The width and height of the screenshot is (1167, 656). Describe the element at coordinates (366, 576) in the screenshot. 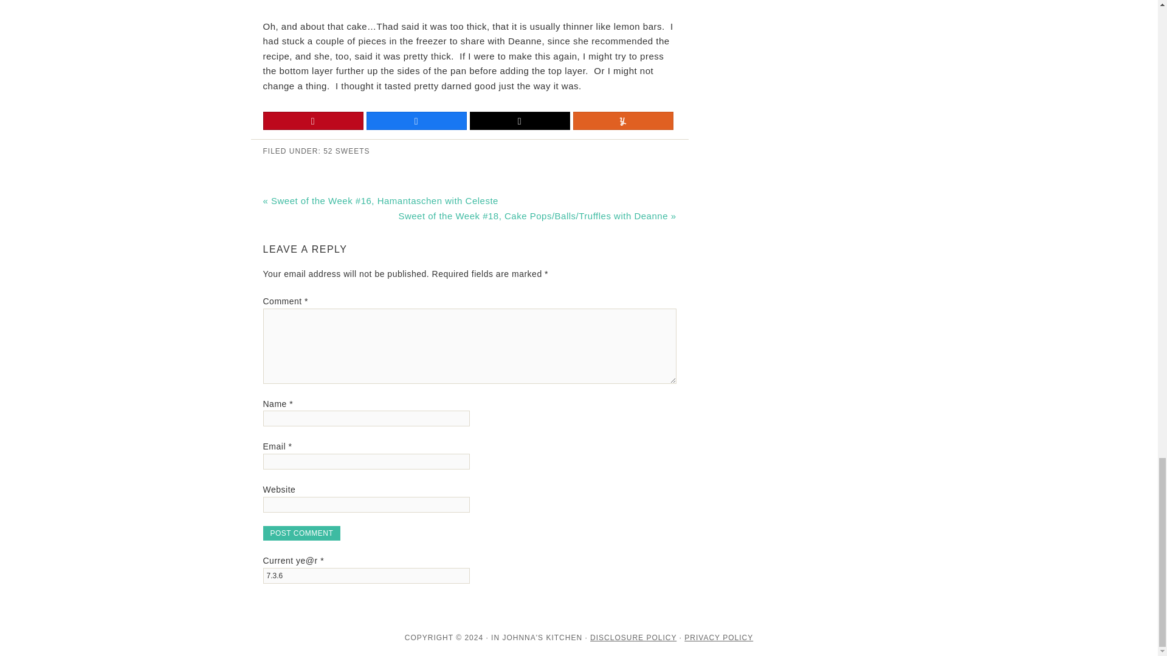

I see `7.3.6` at that location.